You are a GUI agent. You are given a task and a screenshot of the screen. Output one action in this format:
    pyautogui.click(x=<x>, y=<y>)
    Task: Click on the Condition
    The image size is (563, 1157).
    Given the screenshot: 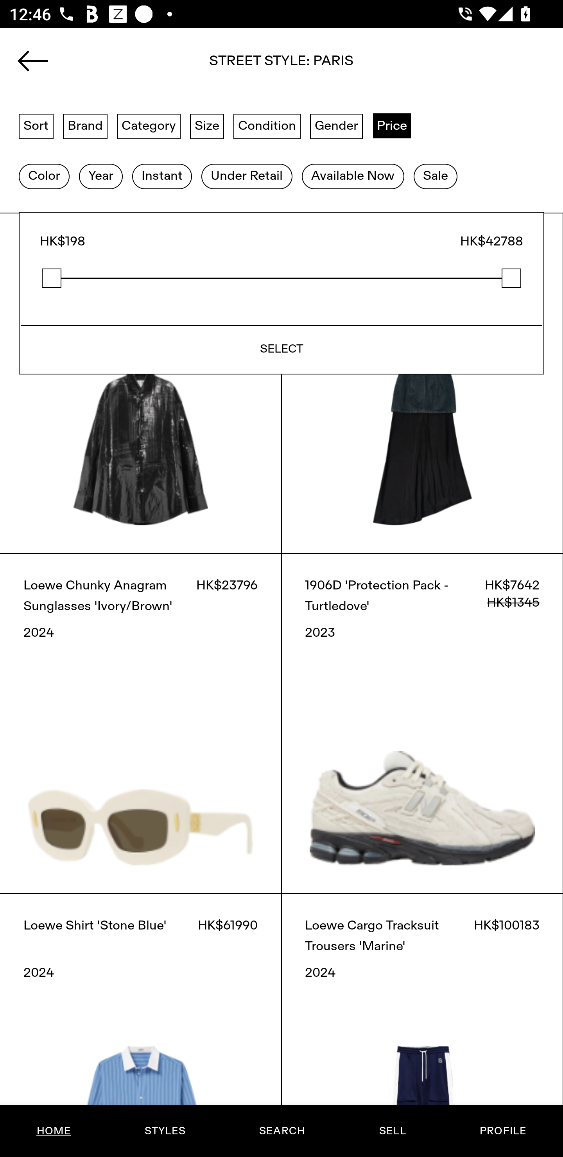 What is the action you would take?
    pyautogui.click(x=267, y=125)
    